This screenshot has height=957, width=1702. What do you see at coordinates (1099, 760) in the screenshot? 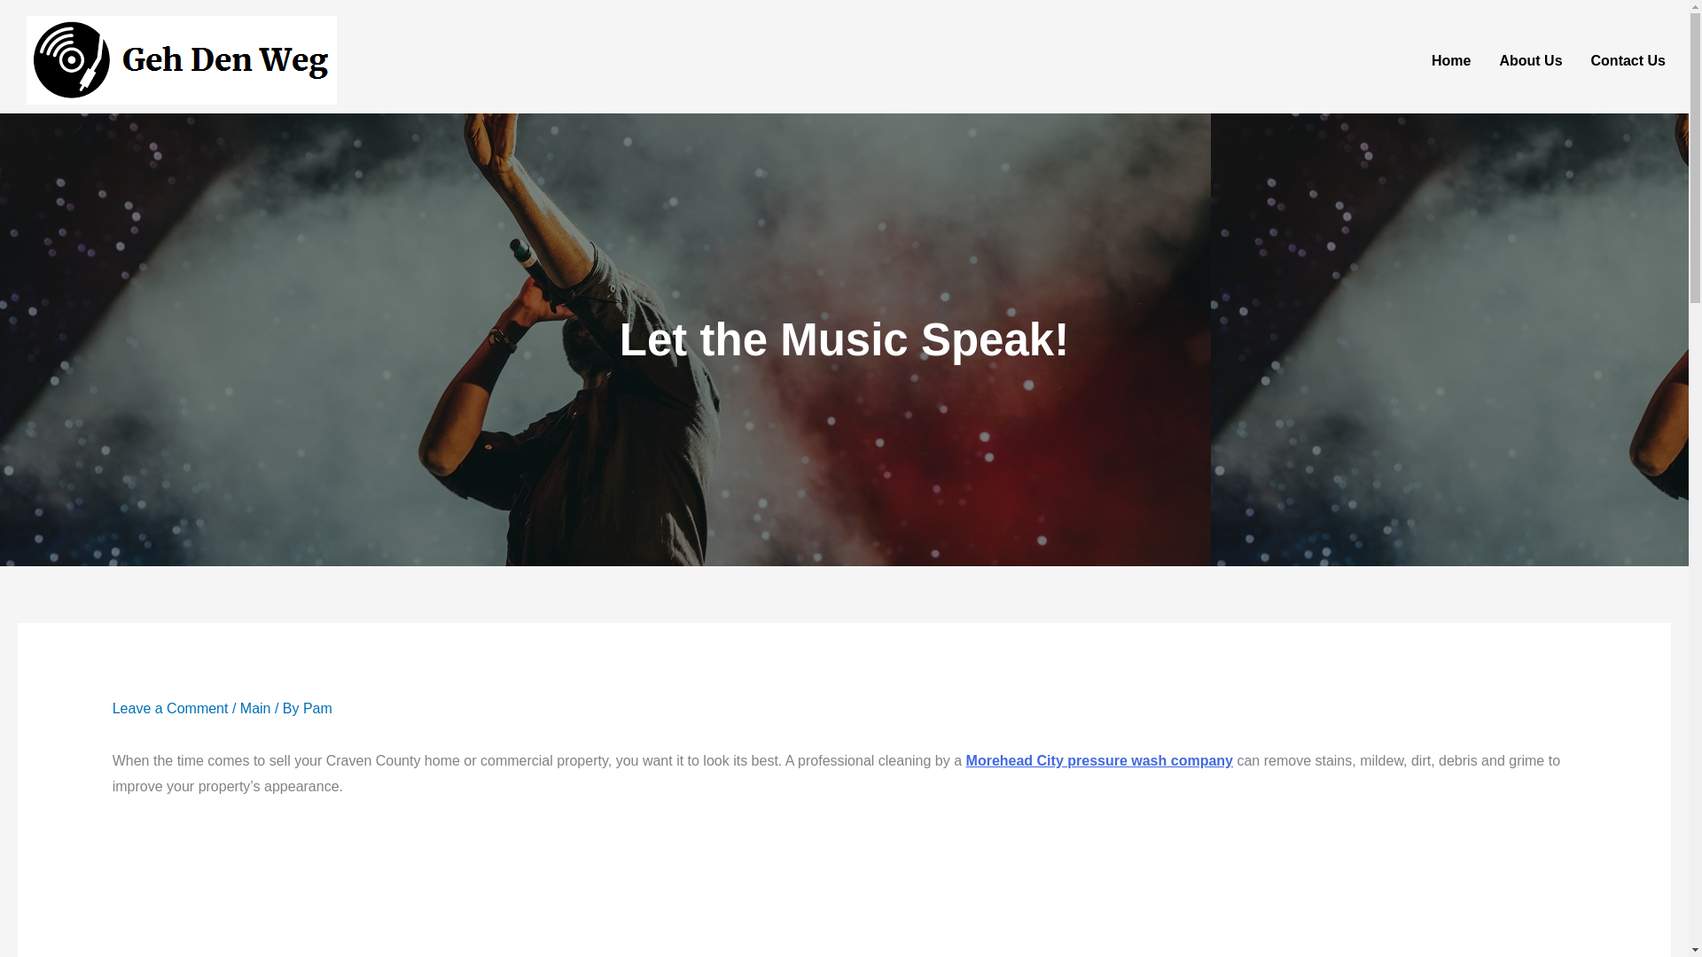
I see `Morehead City pressure wash company` at bounding box center [1099, 760].